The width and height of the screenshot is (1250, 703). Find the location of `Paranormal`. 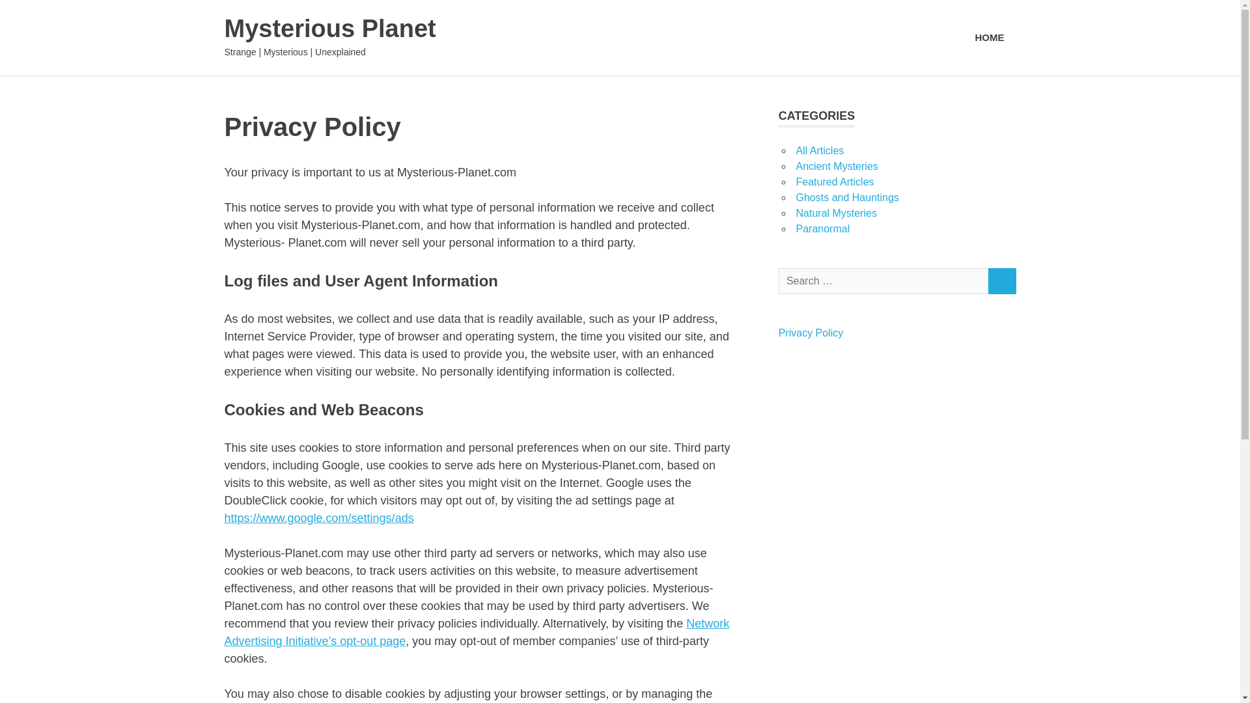

Paranormal is located at coordinates (822, 228).